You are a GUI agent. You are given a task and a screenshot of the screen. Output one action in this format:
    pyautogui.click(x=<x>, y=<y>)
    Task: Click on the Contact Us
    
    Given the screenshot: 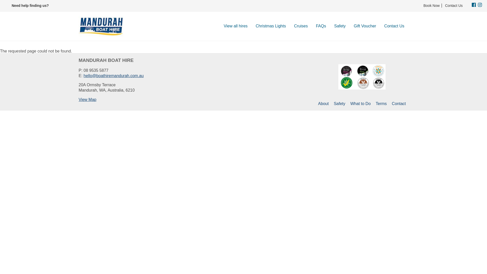 What is the action you would take?
    pyautogui.click(x=394, y=26)
    